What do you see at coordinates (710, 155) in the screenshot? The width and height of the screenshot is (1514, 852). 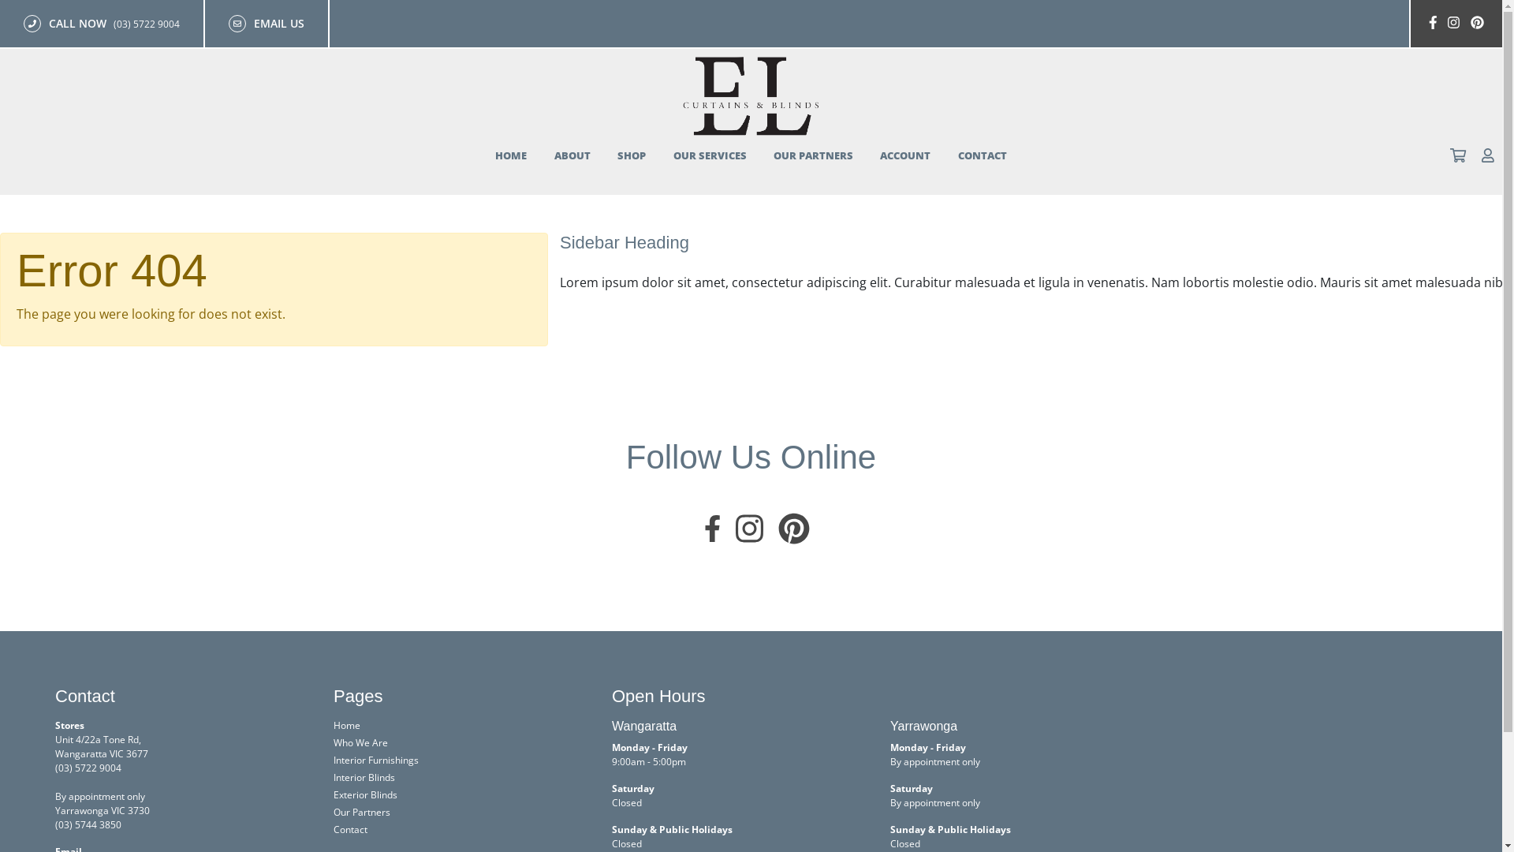 I see `OUR SERVICES` at bounding box center [710, 155].